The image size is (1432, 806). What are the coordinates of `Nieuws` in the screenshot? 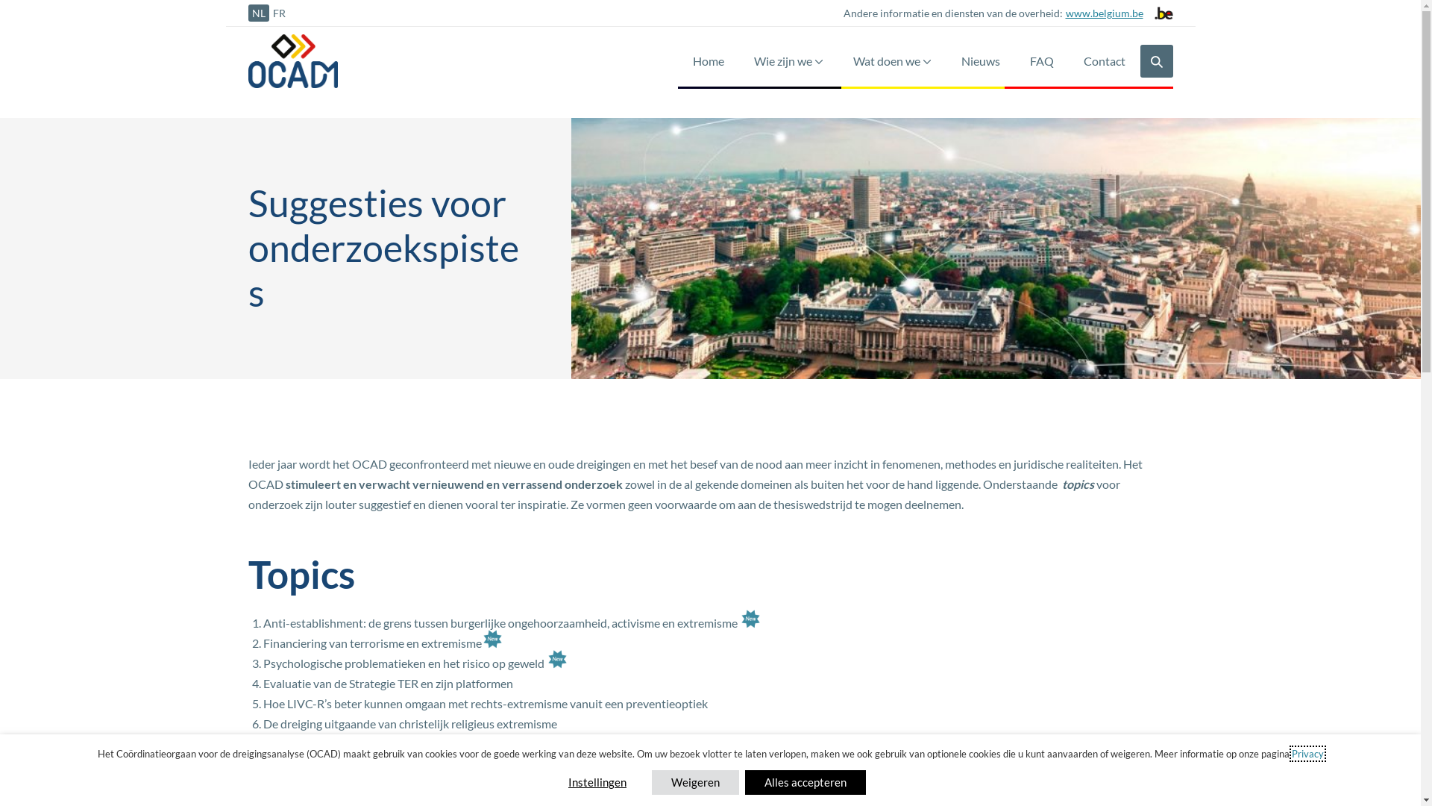 It's located at (980, 61).